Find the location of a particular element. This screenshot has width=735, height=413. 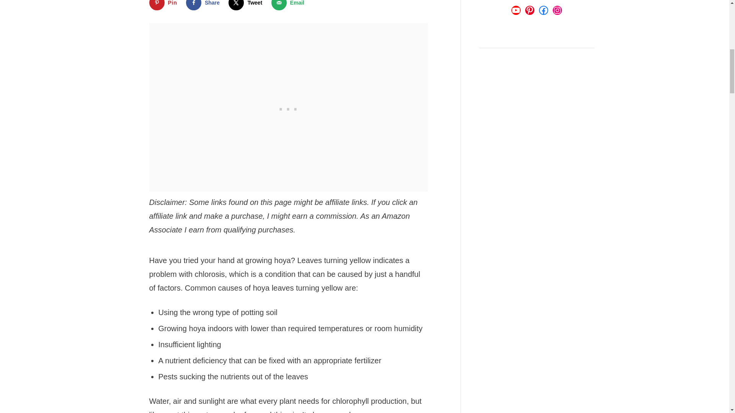

Pin is located at coordinates (165, 5).